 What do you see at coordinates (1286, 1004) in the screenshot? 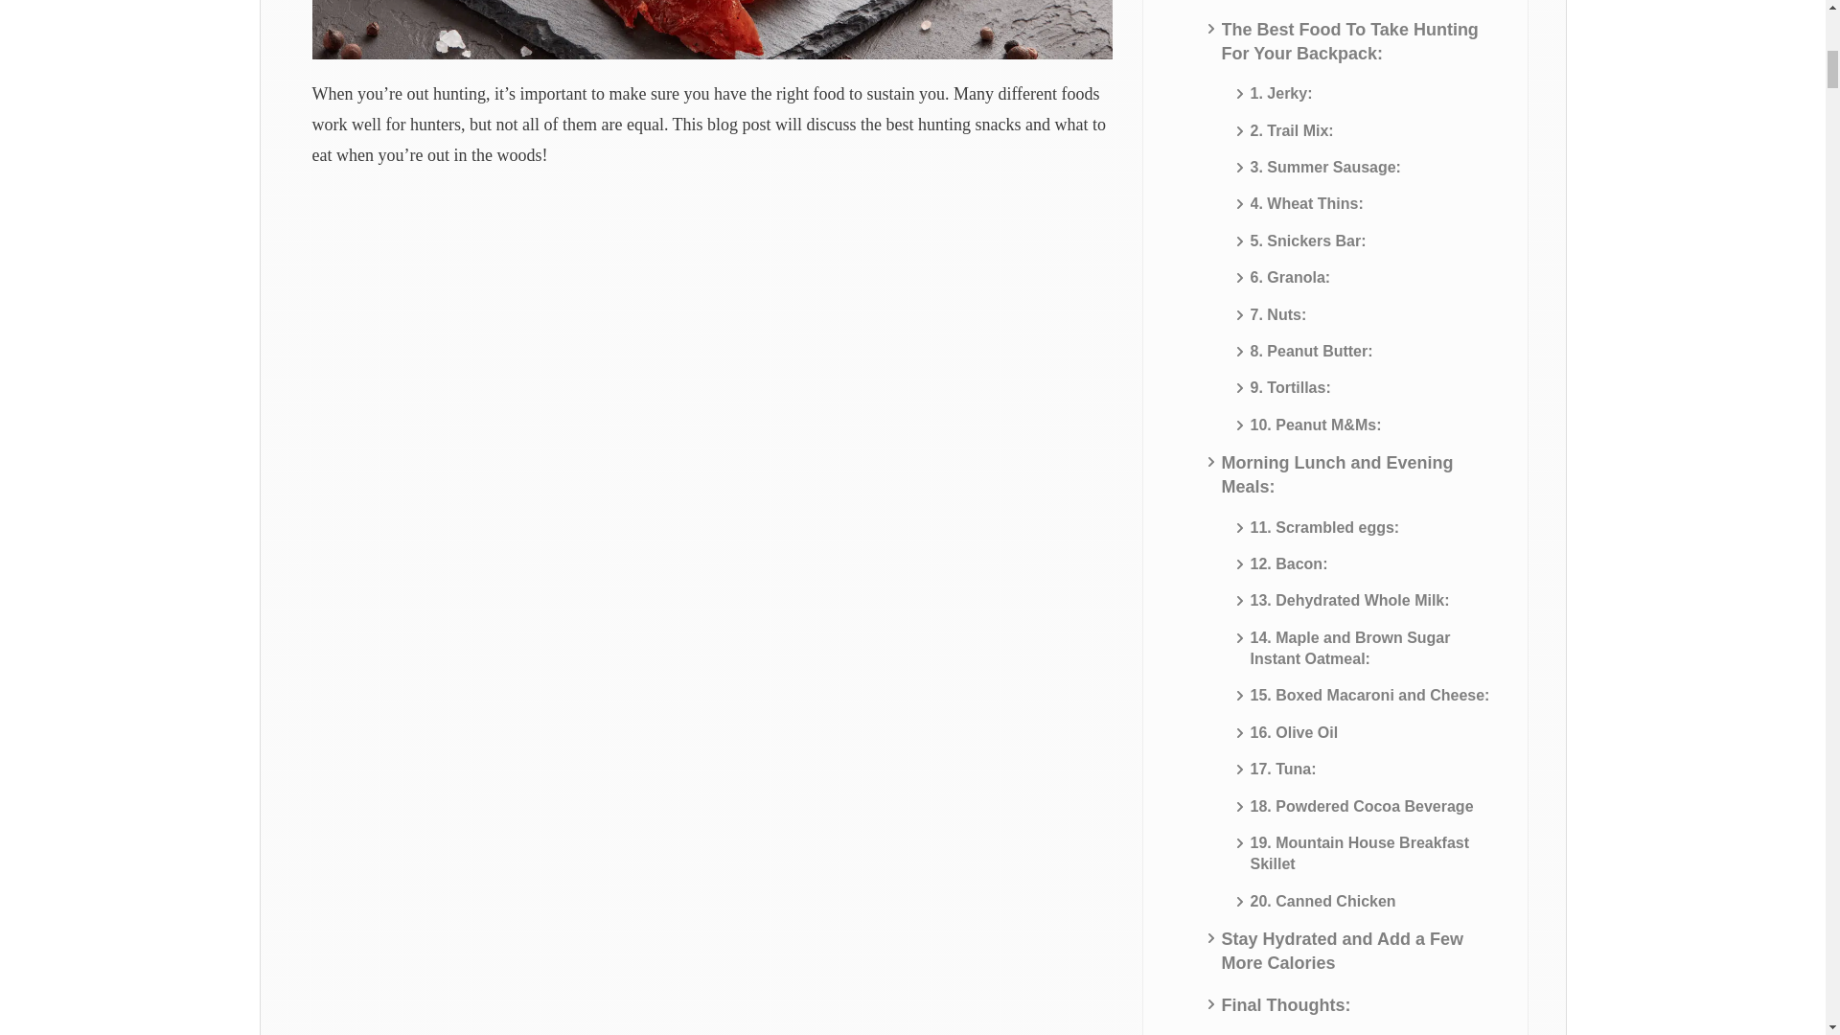
I see `Final Thoughts:` at bounding box center [1286, 1004].